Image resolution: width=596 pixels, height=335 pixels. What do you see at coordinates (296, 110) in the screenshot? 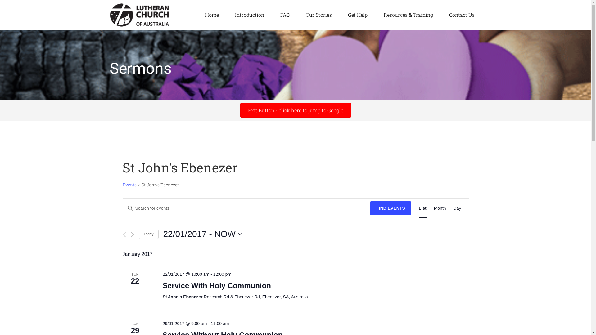
I see `Exit Button - click here to jump to Google` at bounding box center [296, 110].